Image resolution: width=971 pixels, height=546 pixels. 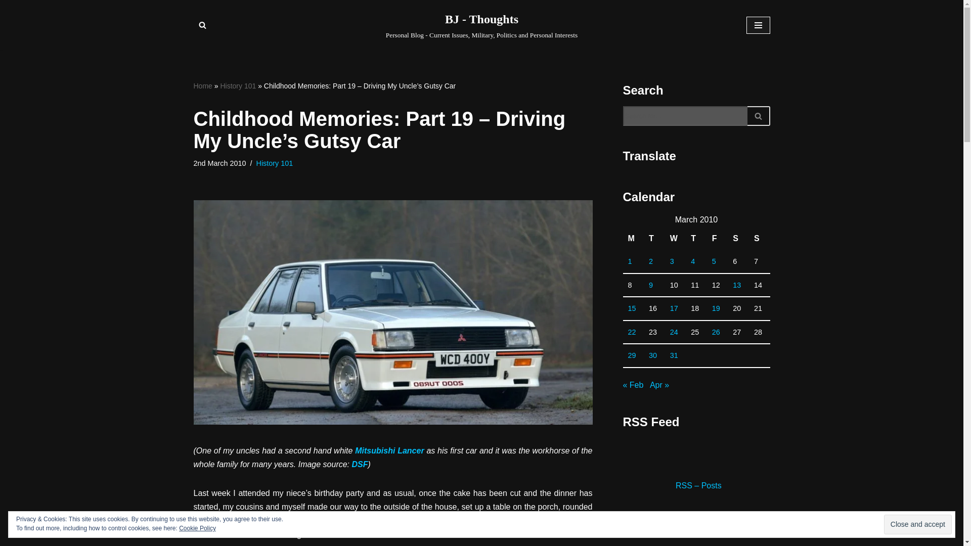 I want to click on DSF, so click(x=360, y=464).